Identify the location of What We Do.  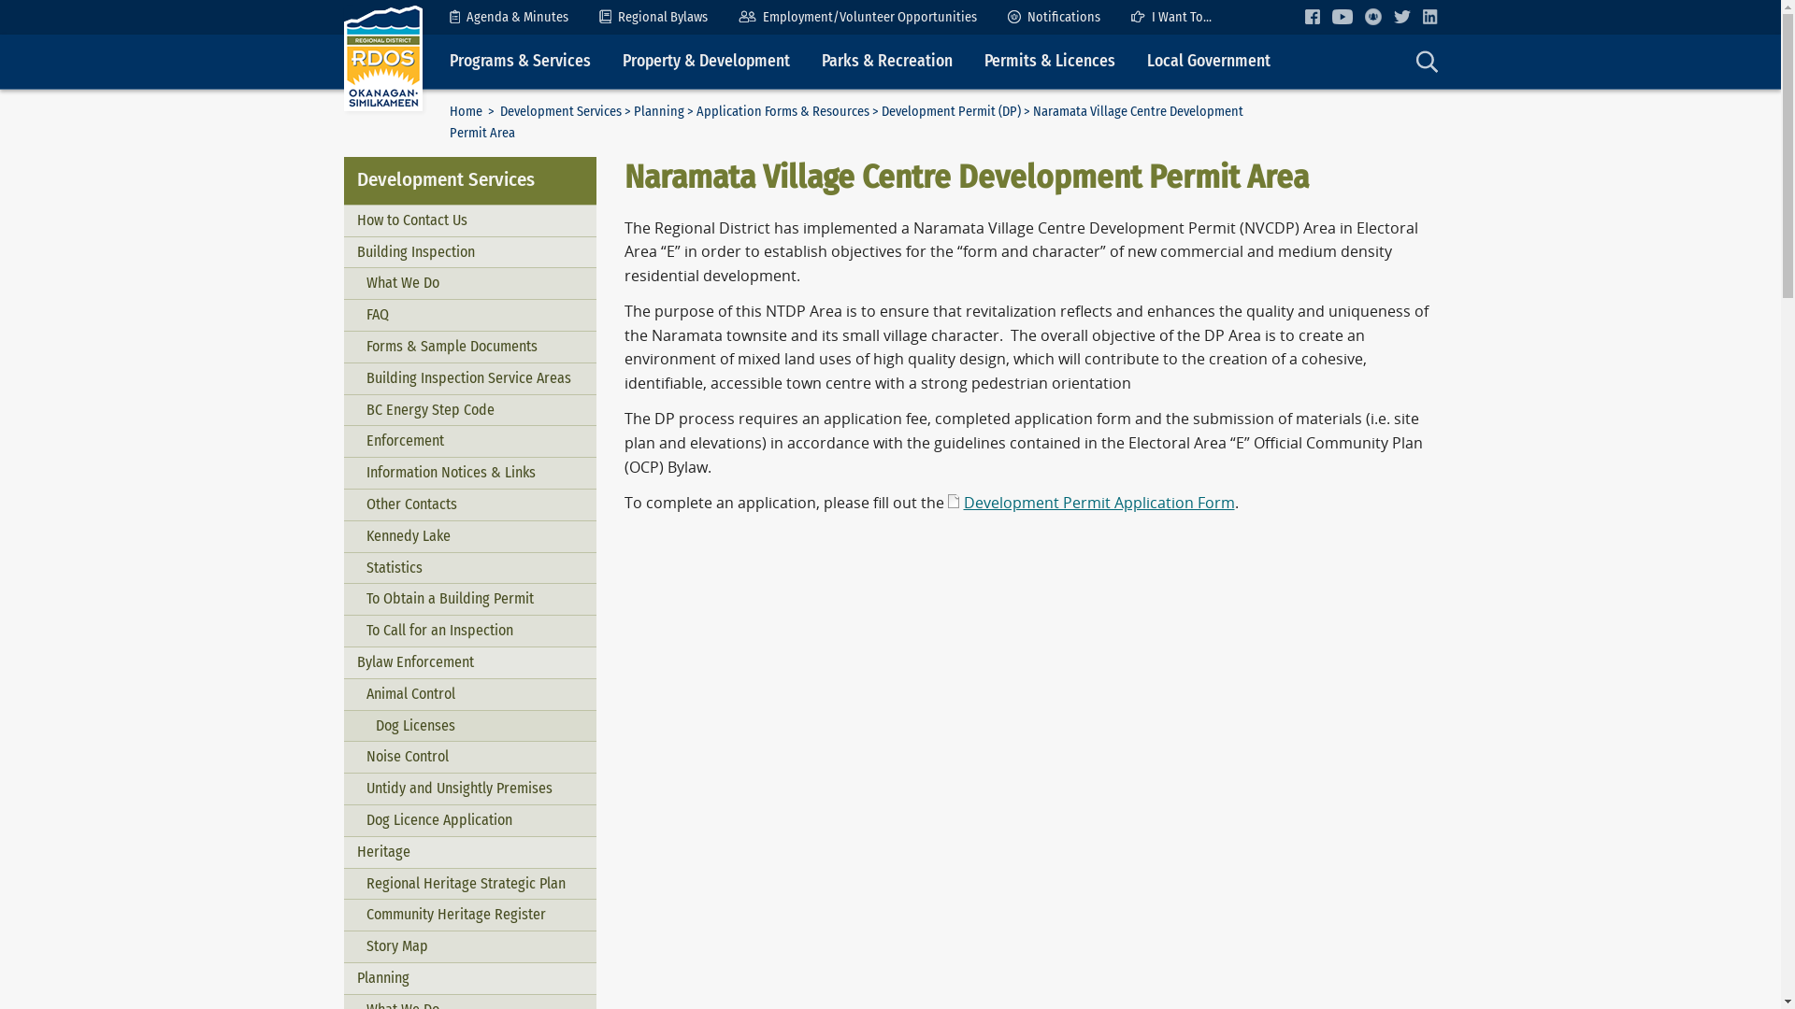
(470, 284).